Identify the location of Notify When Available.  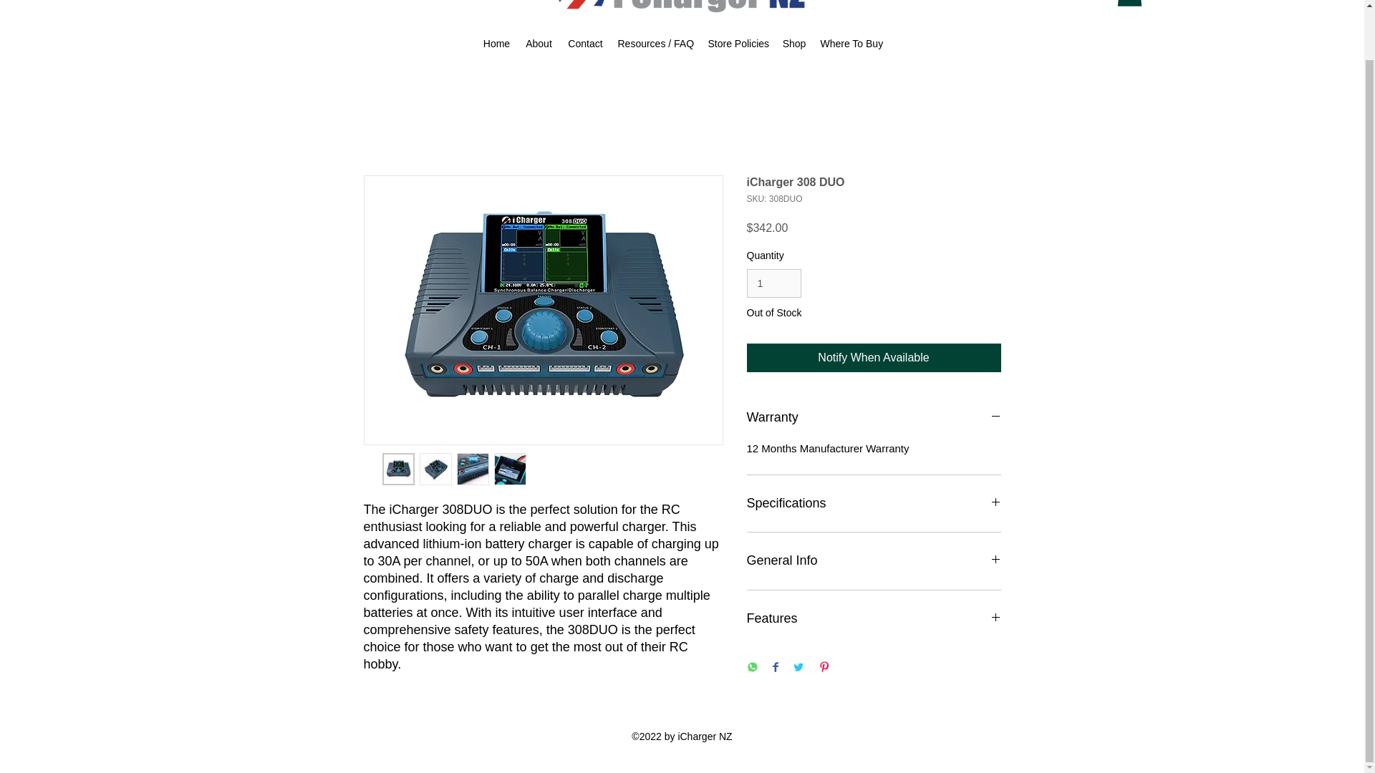
(874, 357).